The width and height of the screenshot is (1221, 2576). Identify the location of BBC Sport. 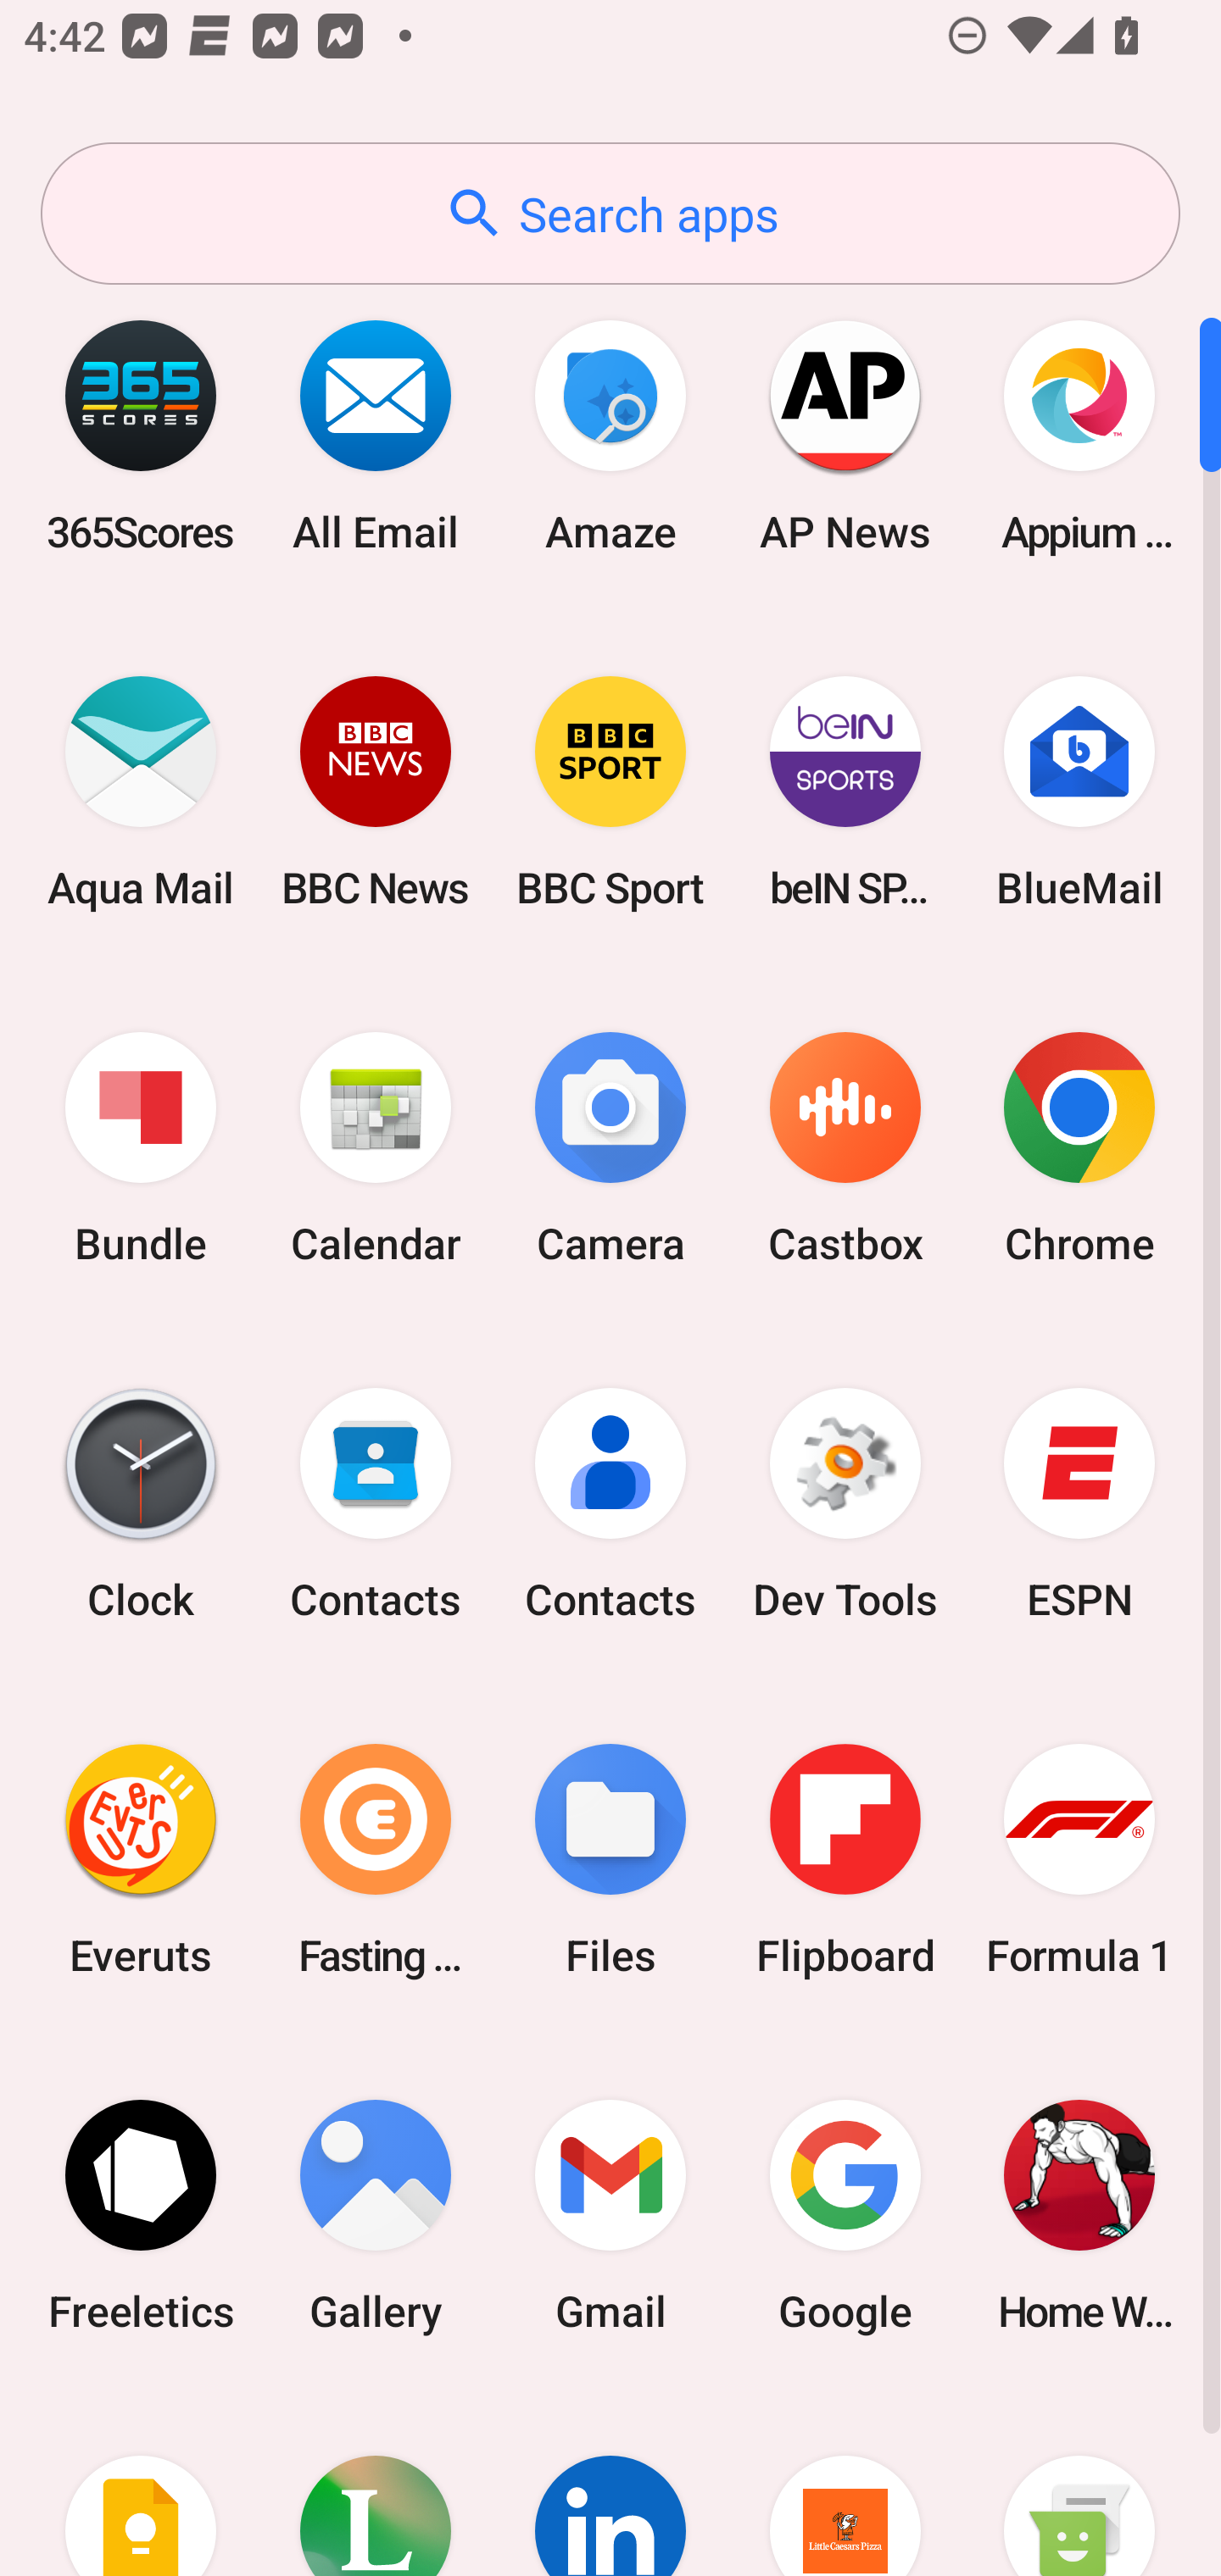
(610, 791).